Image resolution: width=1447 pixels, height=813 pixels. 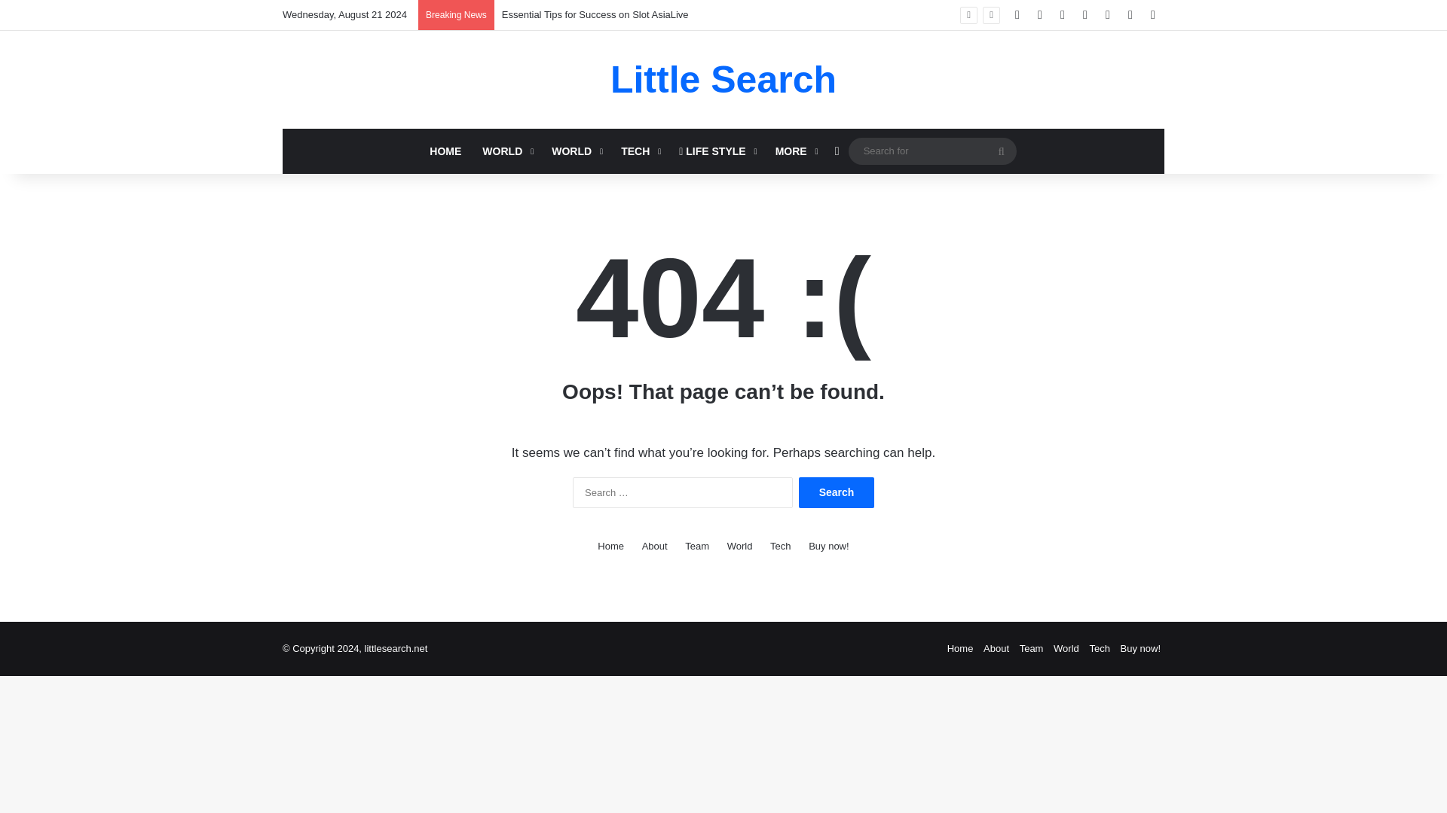 I want to click on Essential Tips for Success on Slot AsiaLive, so click(x=595, y=14).